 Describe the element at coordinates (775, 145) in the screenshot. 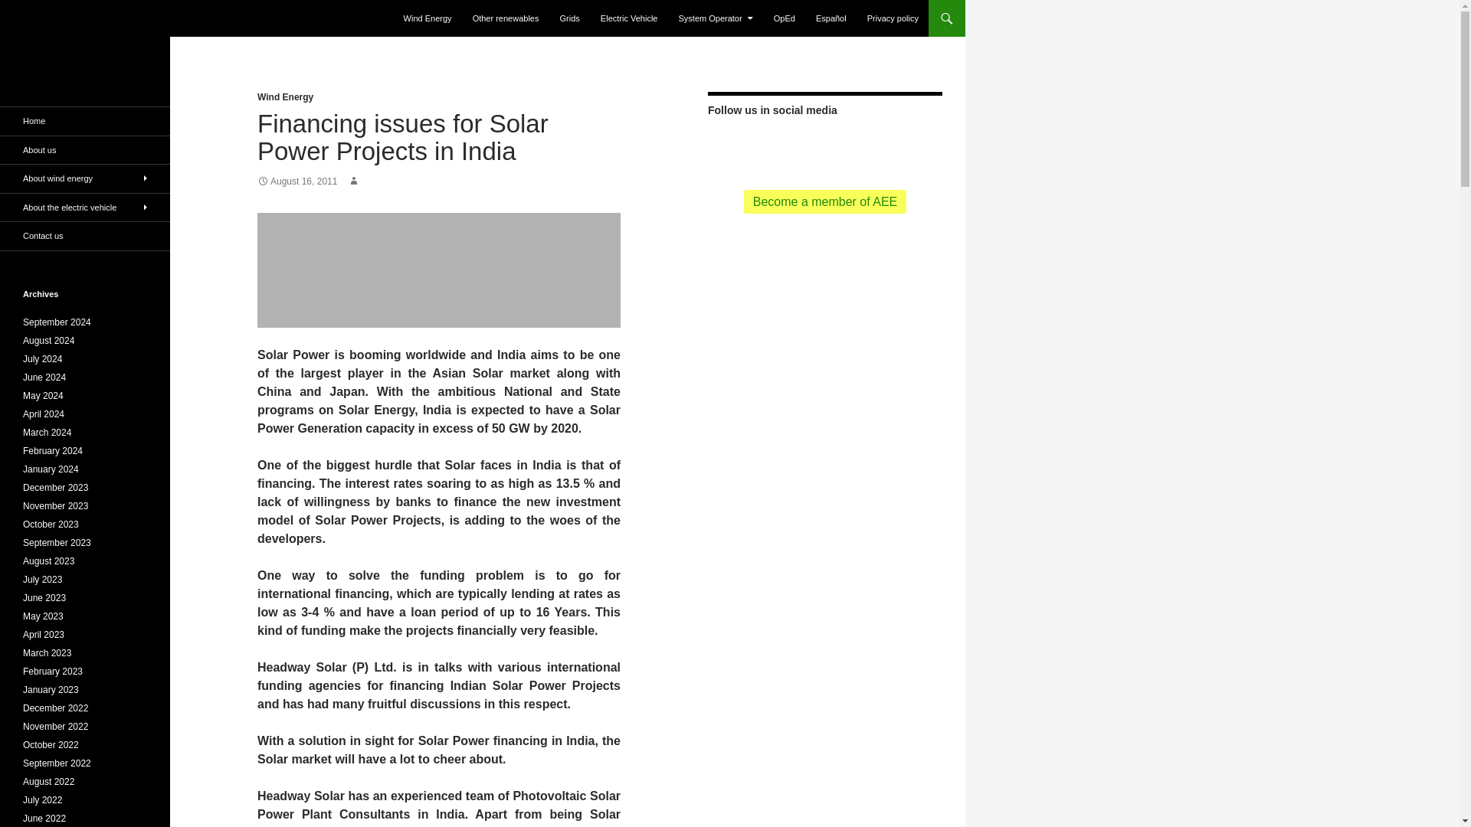

I see `facebook` at that location.